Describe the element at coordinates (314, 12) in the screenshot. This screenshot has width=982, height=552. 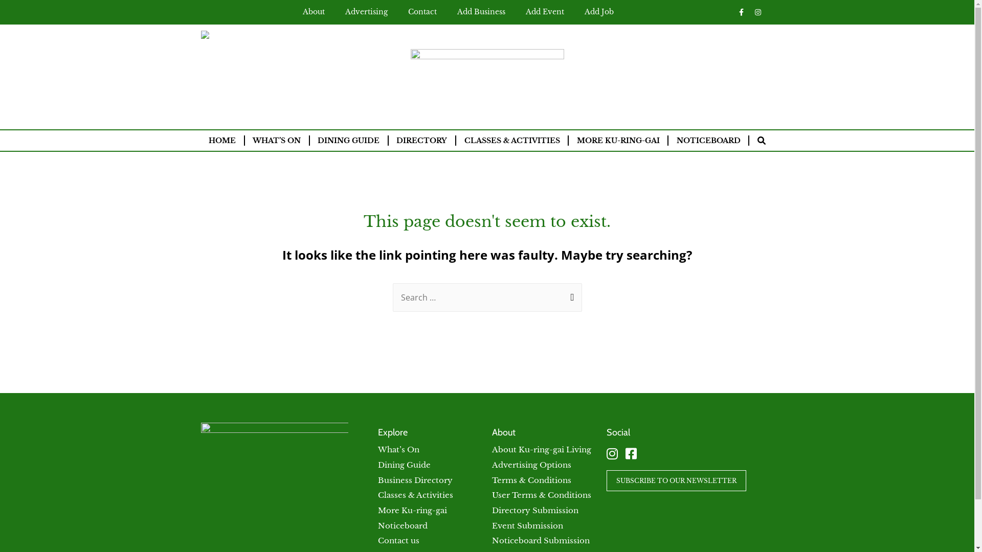
I see `About` at that location.